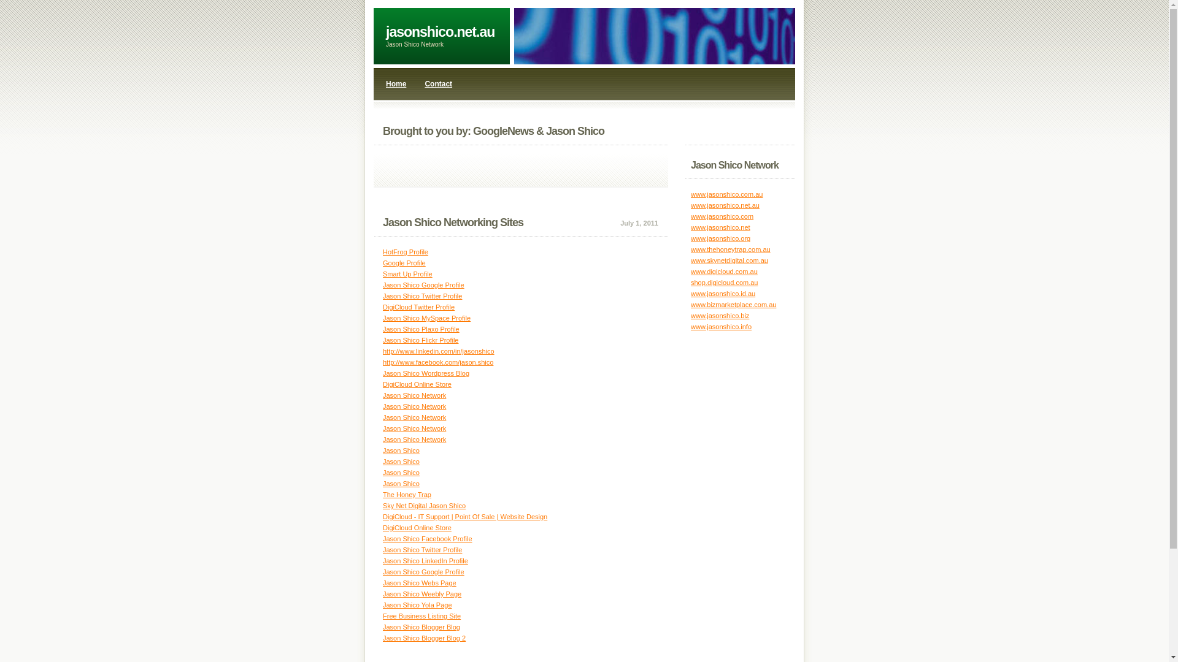 The width and height of the screenshot is (1178, 662). Describe the element at coordinates (420, 583) in the screenshot. I see `Jason Shico Webs Page` at that location.